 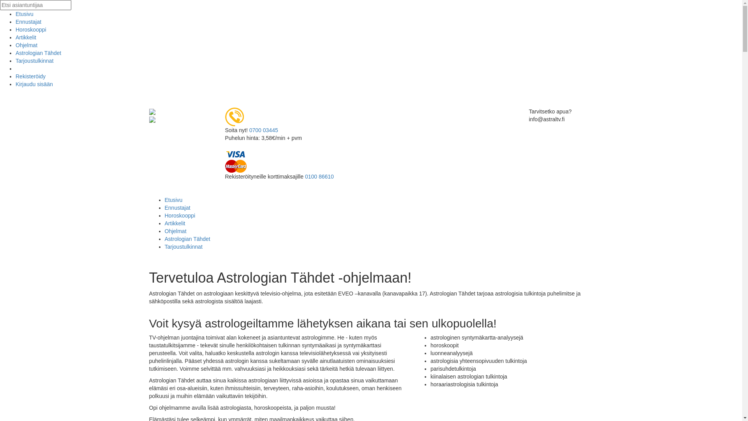 I want to click on Ohjelmat, so click(x=26, y=45).